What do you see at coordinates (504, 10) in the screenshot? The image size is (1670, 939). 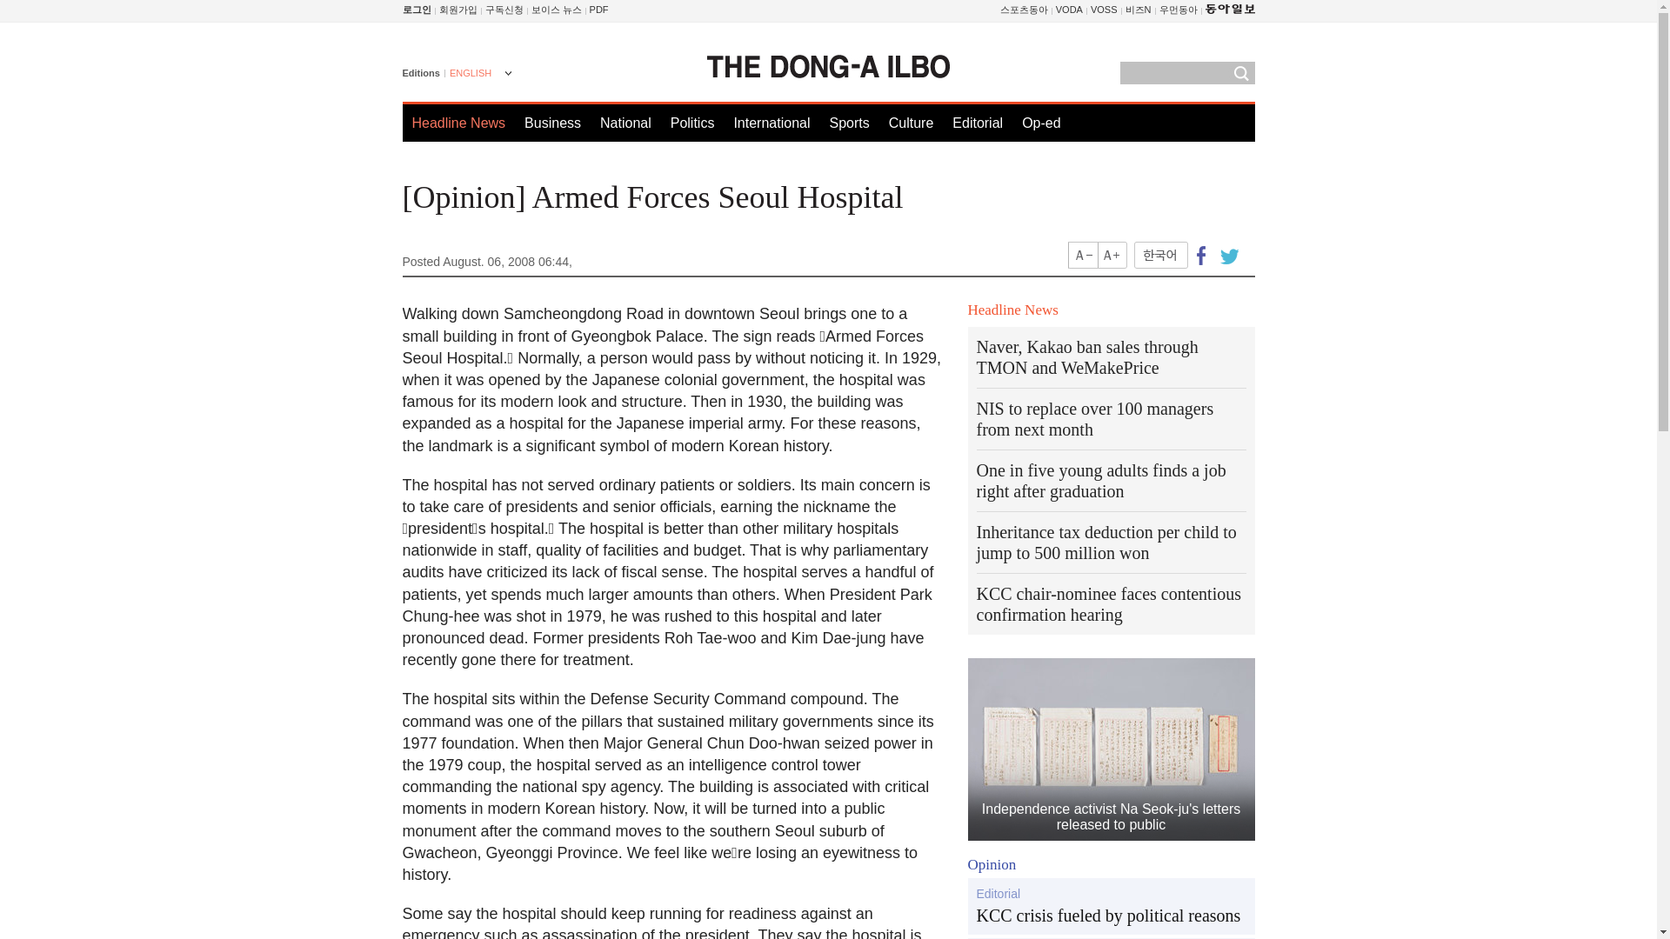 I see `READERS` at bounding box center [504, 10].